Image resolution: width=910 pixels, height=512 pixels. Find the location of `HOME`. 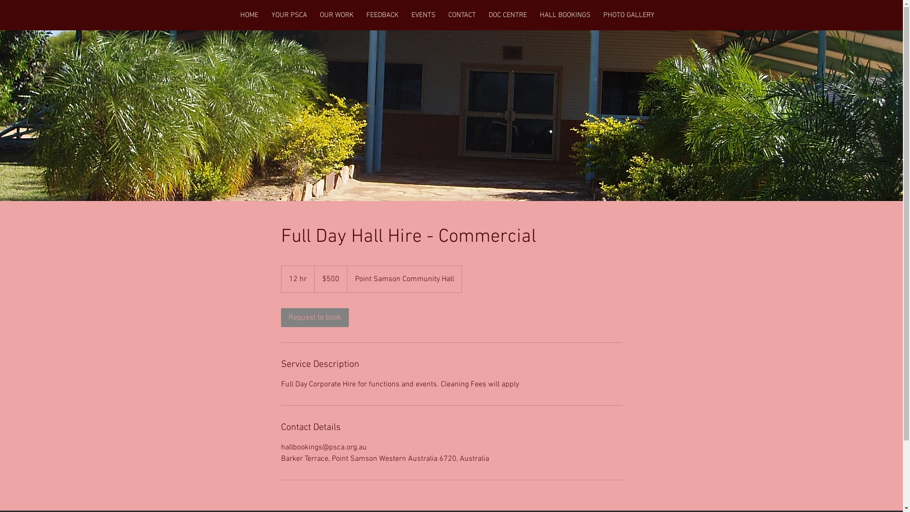

HOME is located at coordinates (248, 15).